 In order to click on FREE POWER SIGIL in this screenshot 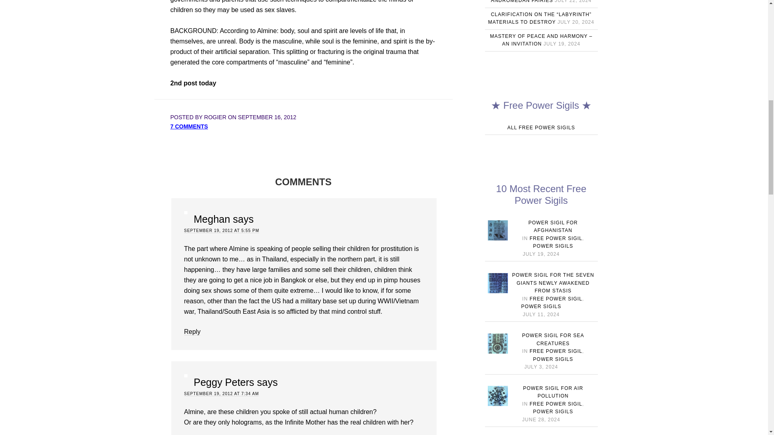, I will do `click(556, 299)`.